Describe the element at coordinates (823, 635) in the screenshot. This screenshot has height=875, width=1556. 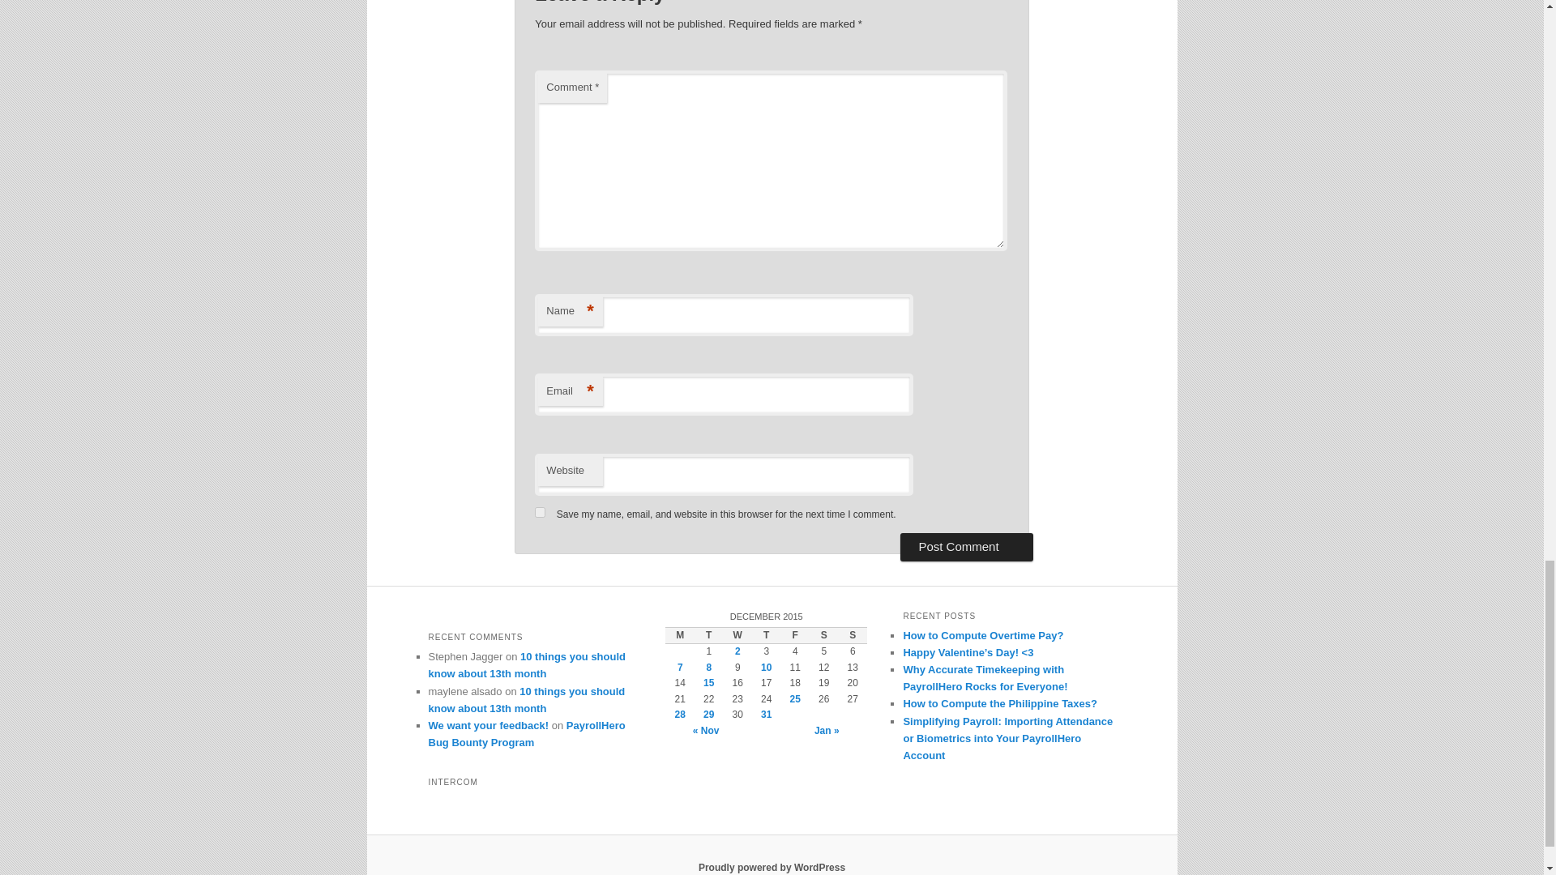
I see `Saturday` at that location.